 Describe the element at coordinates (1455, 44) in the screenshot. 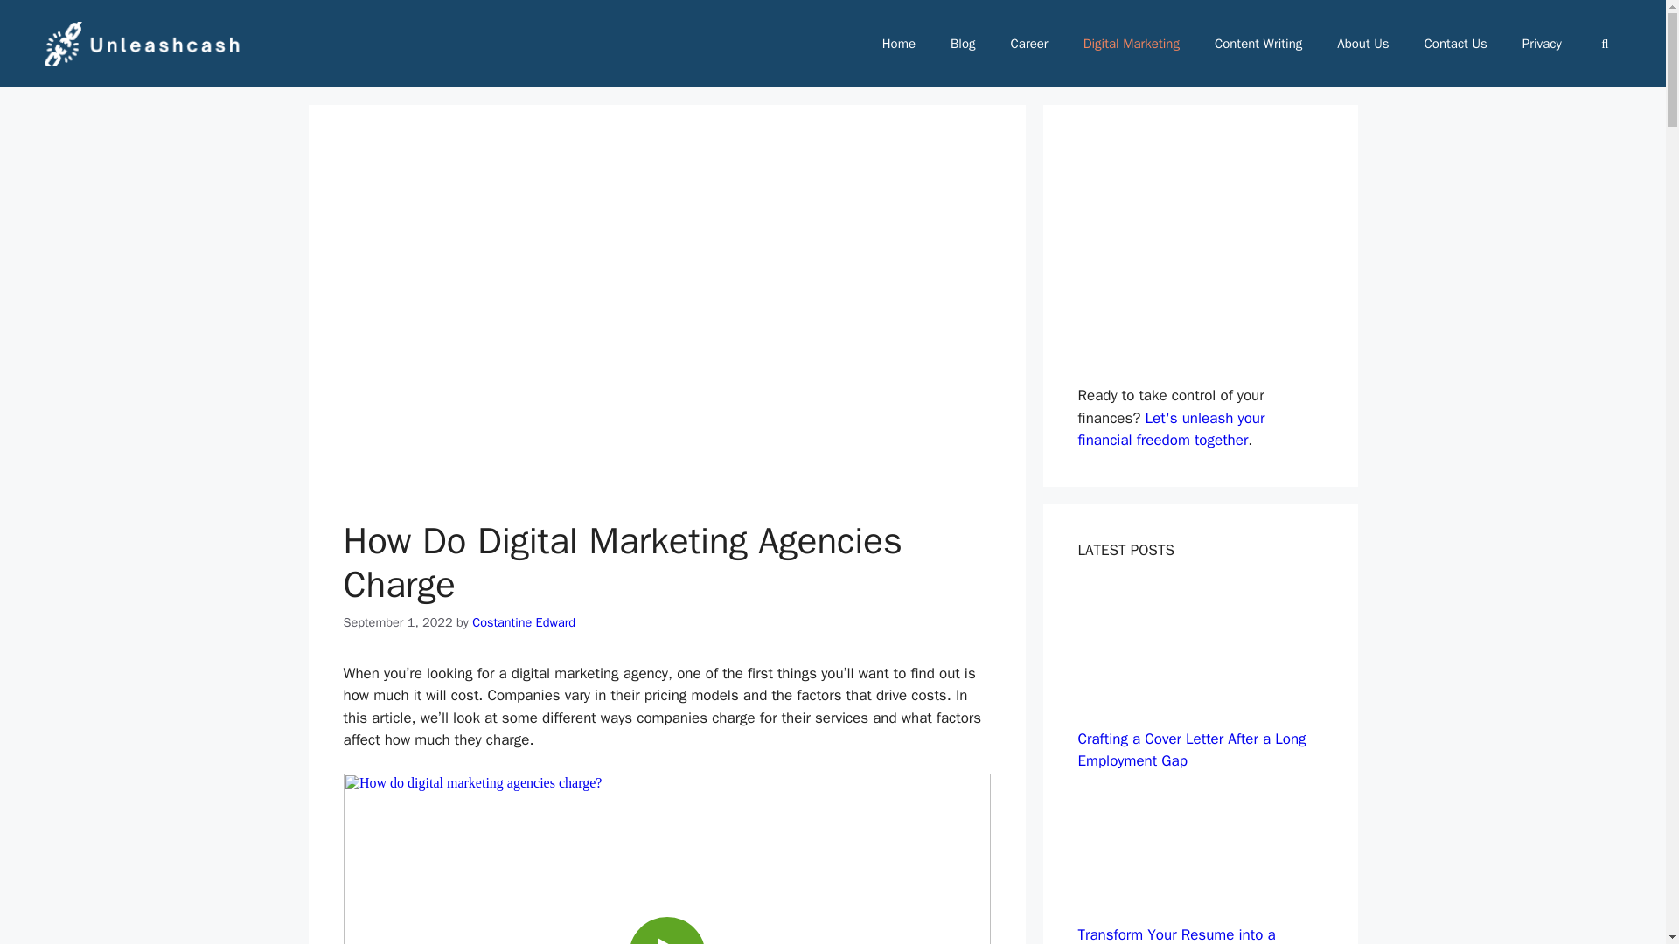

I see `Contact Us` at that location.